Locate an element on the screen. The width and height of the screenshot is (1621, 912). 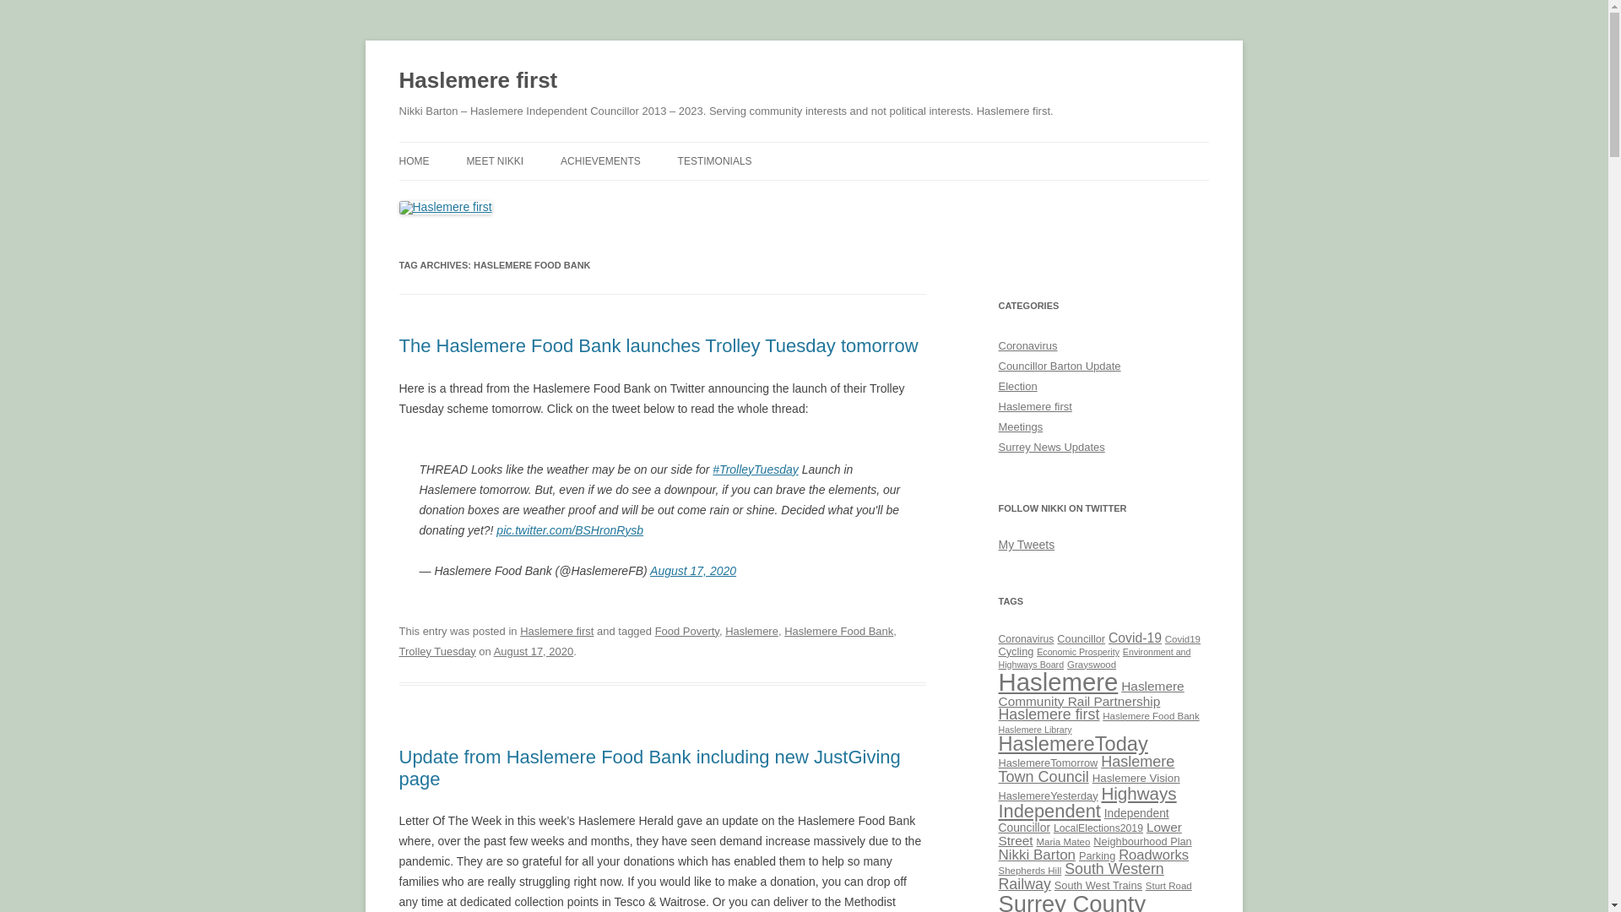
TESTIMONIALS is located at coordinates (714, 160).